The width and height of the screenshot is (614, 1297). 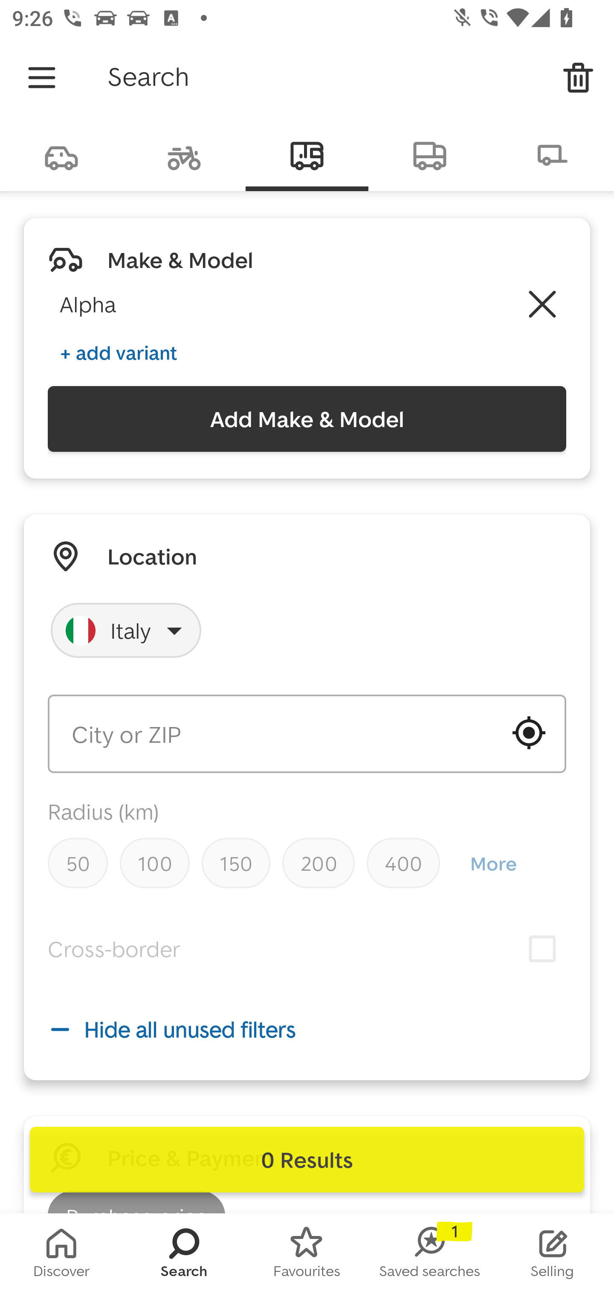 What do you see at coordinates (307, 419) in the screenshot?
I see `Add Make & Model` at bounding box center [307, 419].